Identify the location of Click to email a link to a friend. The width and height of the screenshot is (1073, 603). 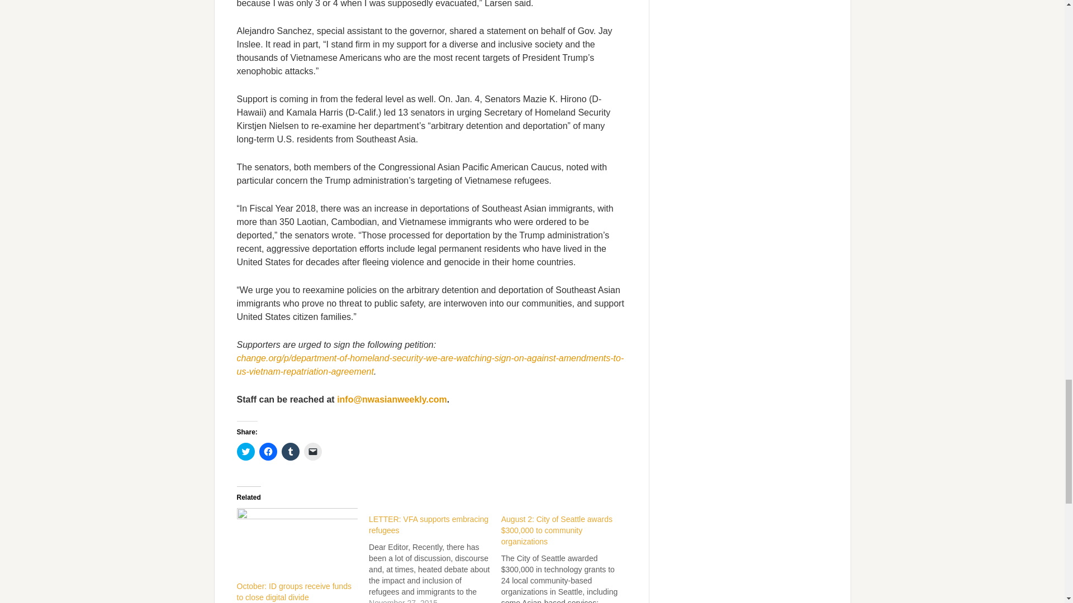
(313, 451).